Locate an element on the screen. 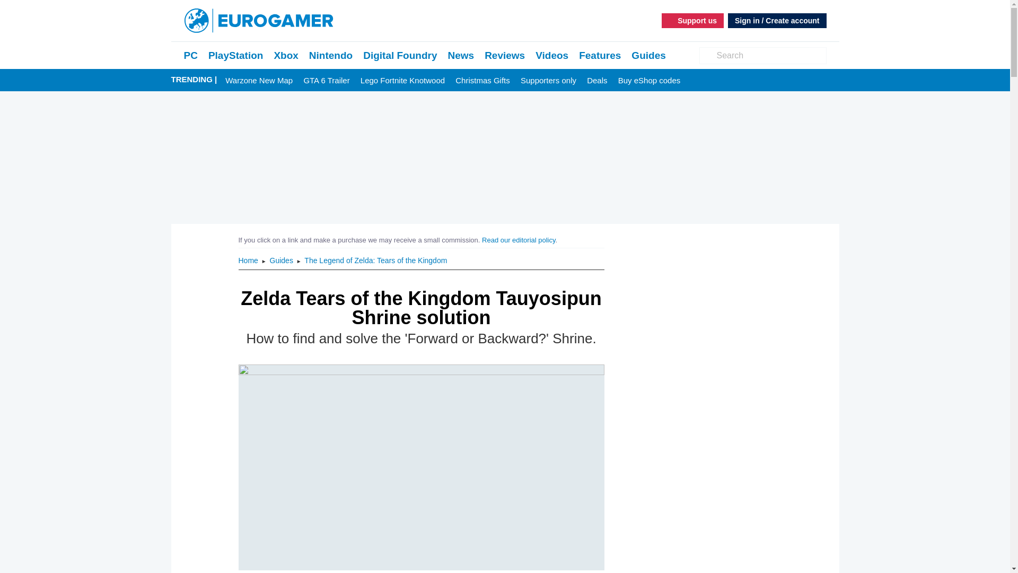 The height and width of the screenshot is (573, 1018). Features is located at coordinates (600, 55).